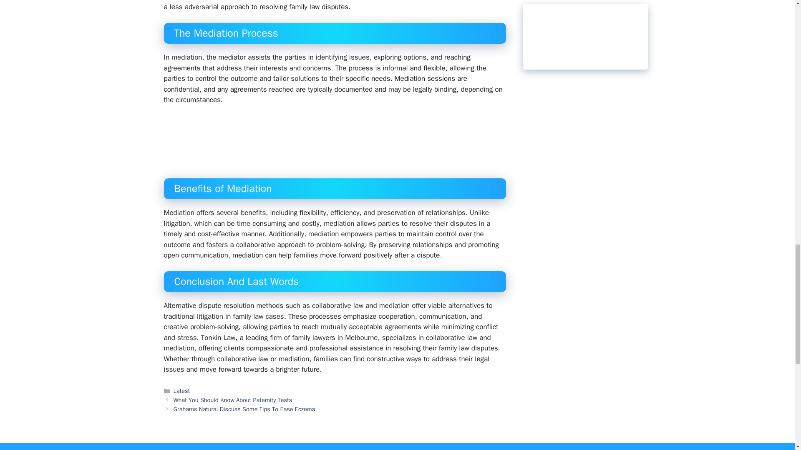 The width and height of the screenshot is (801, 450). What do you see at coordinates (233, 400) in the screenshot?
I see `What You Should Know About Paternity Tests` at bounding box center [233, 400].